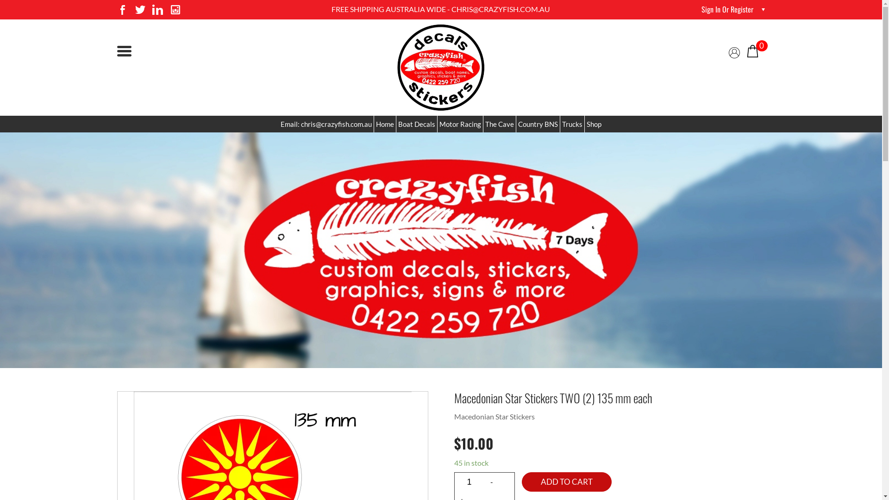 The width and height of the screenshot is (889, 500). What do you see at coordinates (385, 124) in the screenshot?
I see `Home` at bounding box center [385, 124].